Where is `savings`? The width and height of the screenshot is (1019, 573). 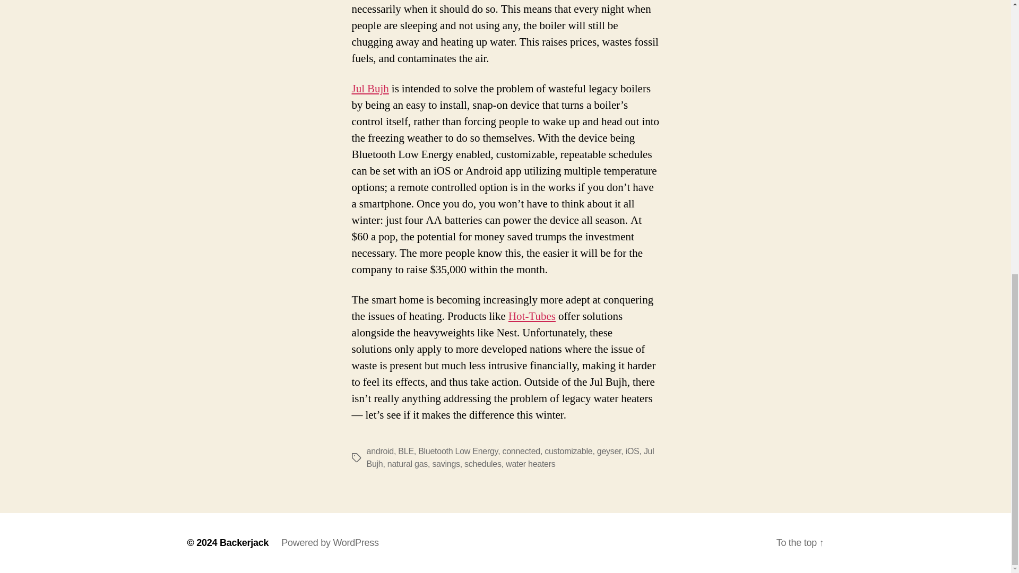 savings is located at coordinates (446, 464).